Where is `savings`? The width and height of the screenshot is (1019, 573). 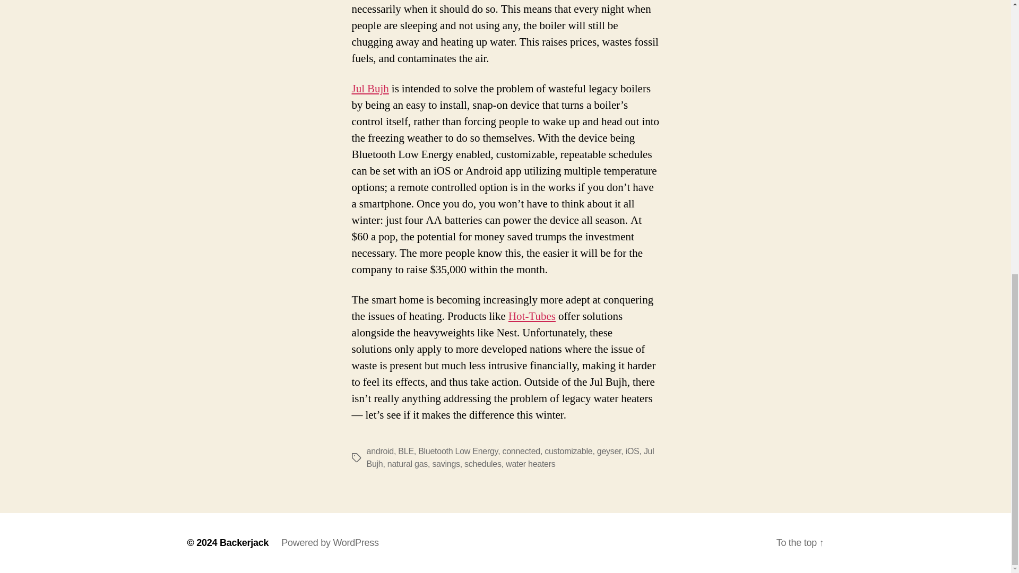 savings is located at coordinates (446, 464).